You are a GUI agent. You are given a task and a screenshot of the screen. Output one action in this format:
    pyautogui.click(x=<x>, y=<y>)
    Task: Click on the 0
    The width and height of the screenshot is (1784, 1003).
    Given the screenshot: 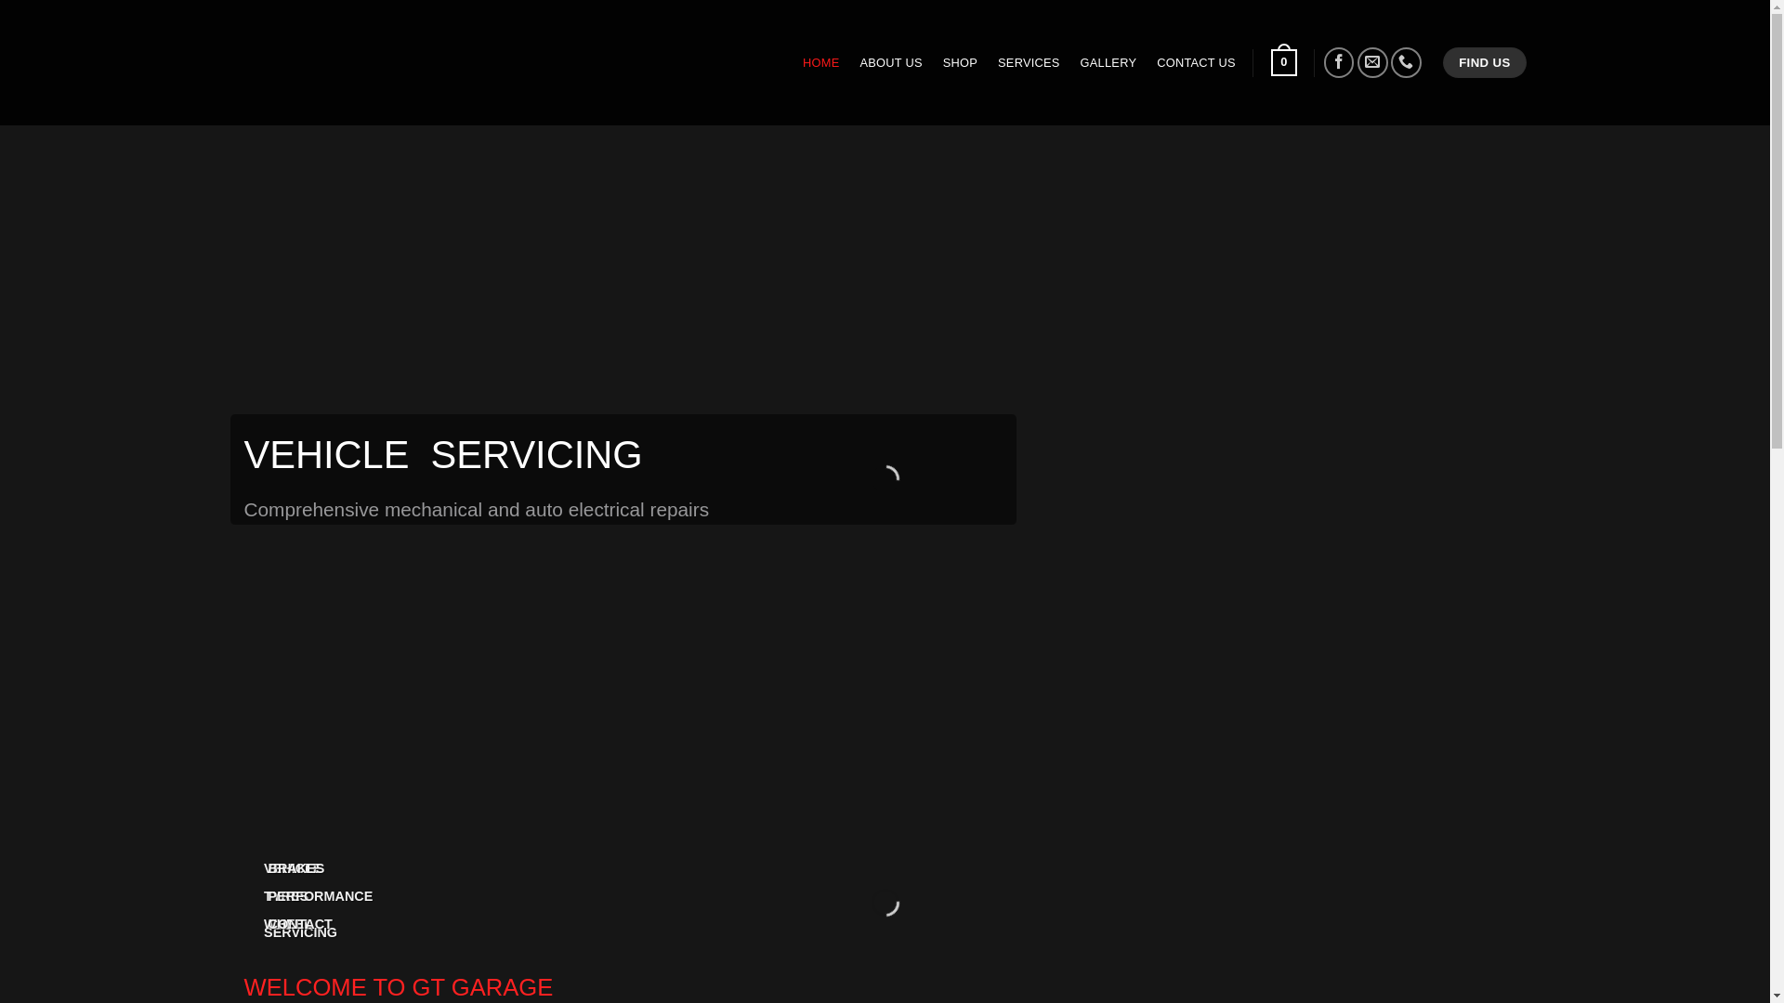 What is the action you would take?
    pyautogui.click(x=1284, y=63)
    